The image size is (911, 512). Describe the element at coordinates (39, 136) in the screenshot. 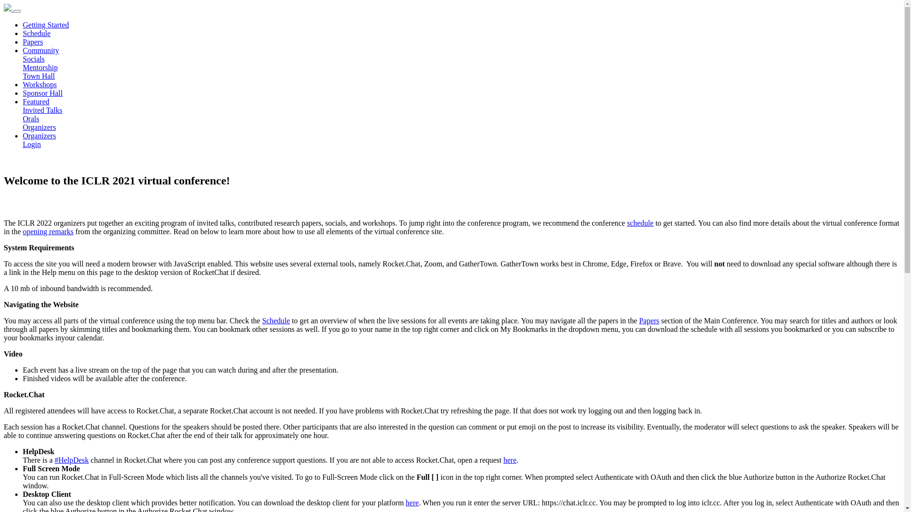

I see `Organizers` at that location.